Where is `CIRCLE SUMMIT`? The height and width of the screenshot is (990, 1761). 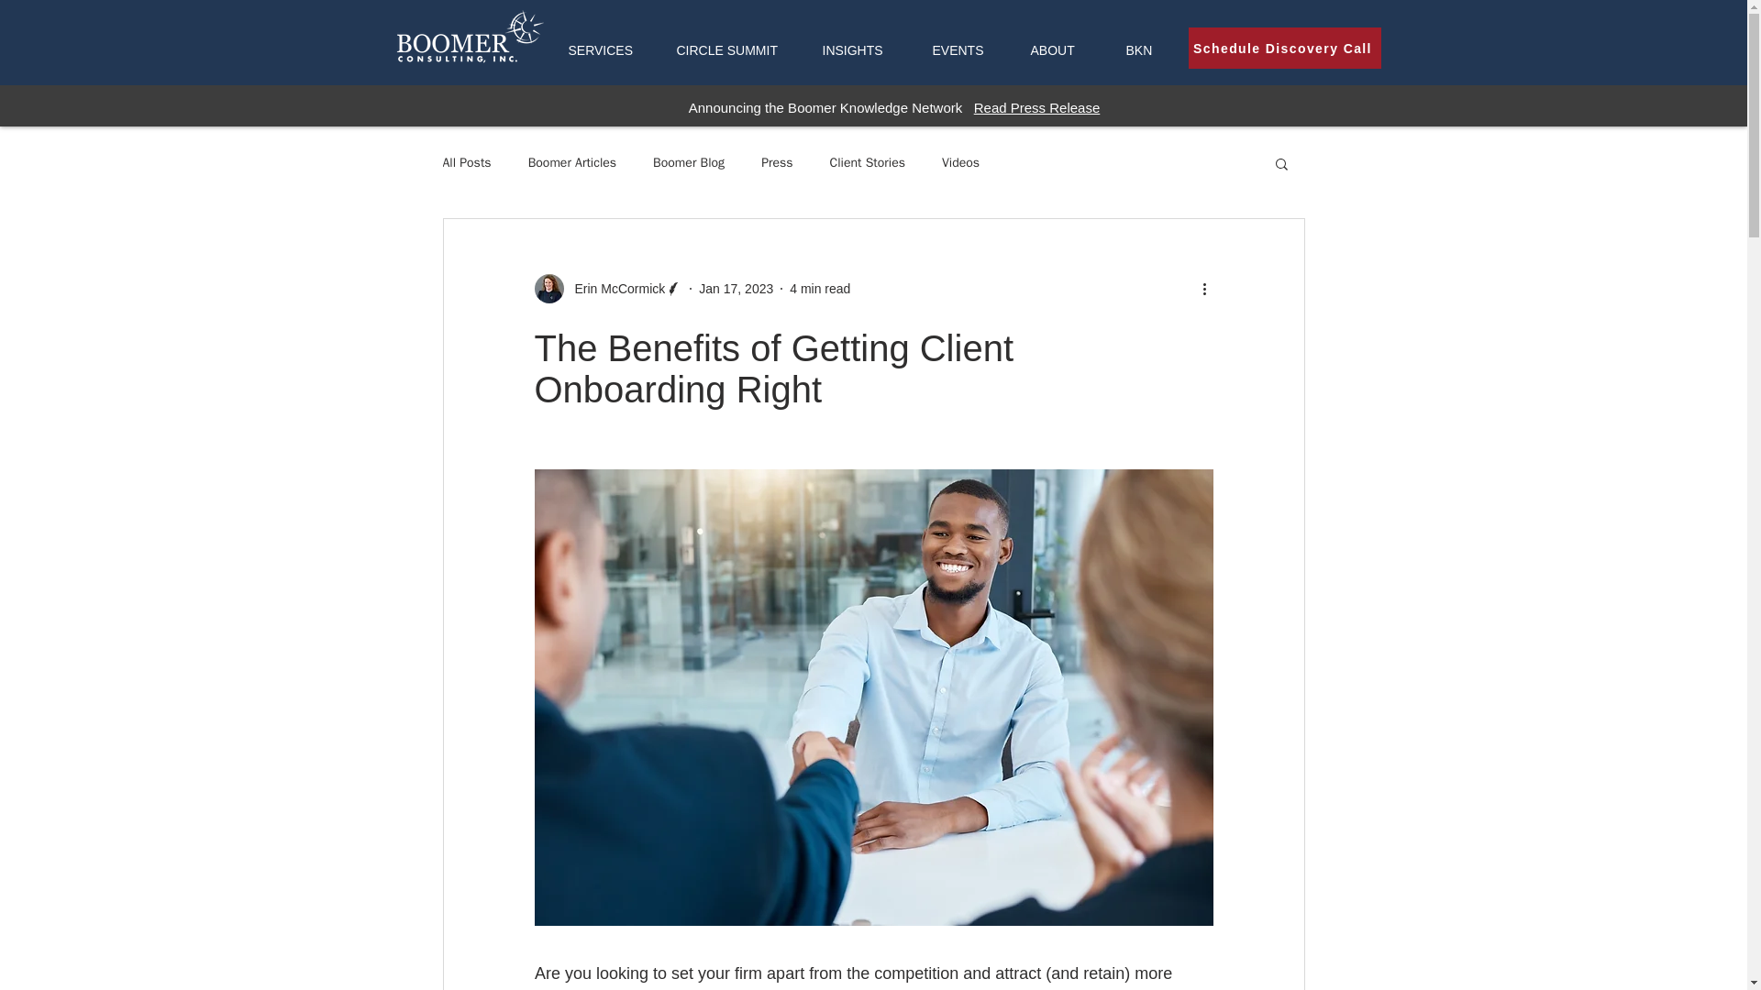
CIRCLE SUMMIT is located at coordinates (735, 50).